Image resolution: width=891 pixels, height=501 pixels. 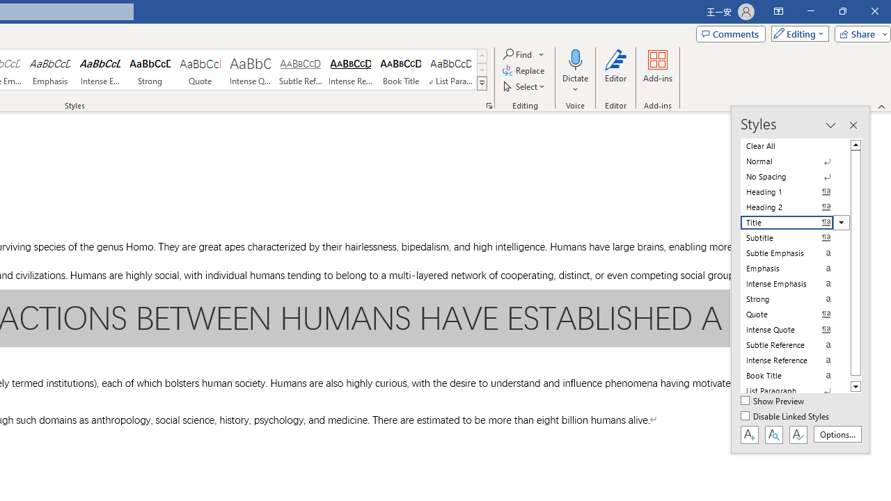 What do you see at coordinates (796, 33) in the screenshot?
I see `Editing` at bounding box center [796, 33].